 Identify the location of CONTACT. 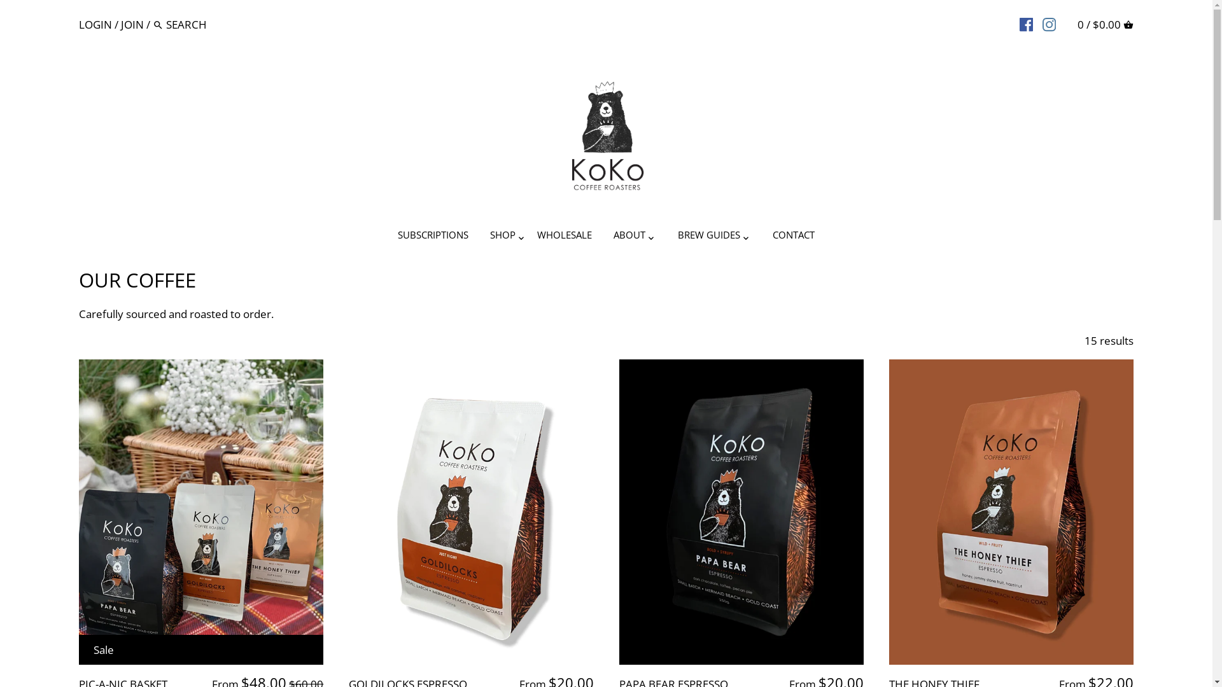
(794, 237).